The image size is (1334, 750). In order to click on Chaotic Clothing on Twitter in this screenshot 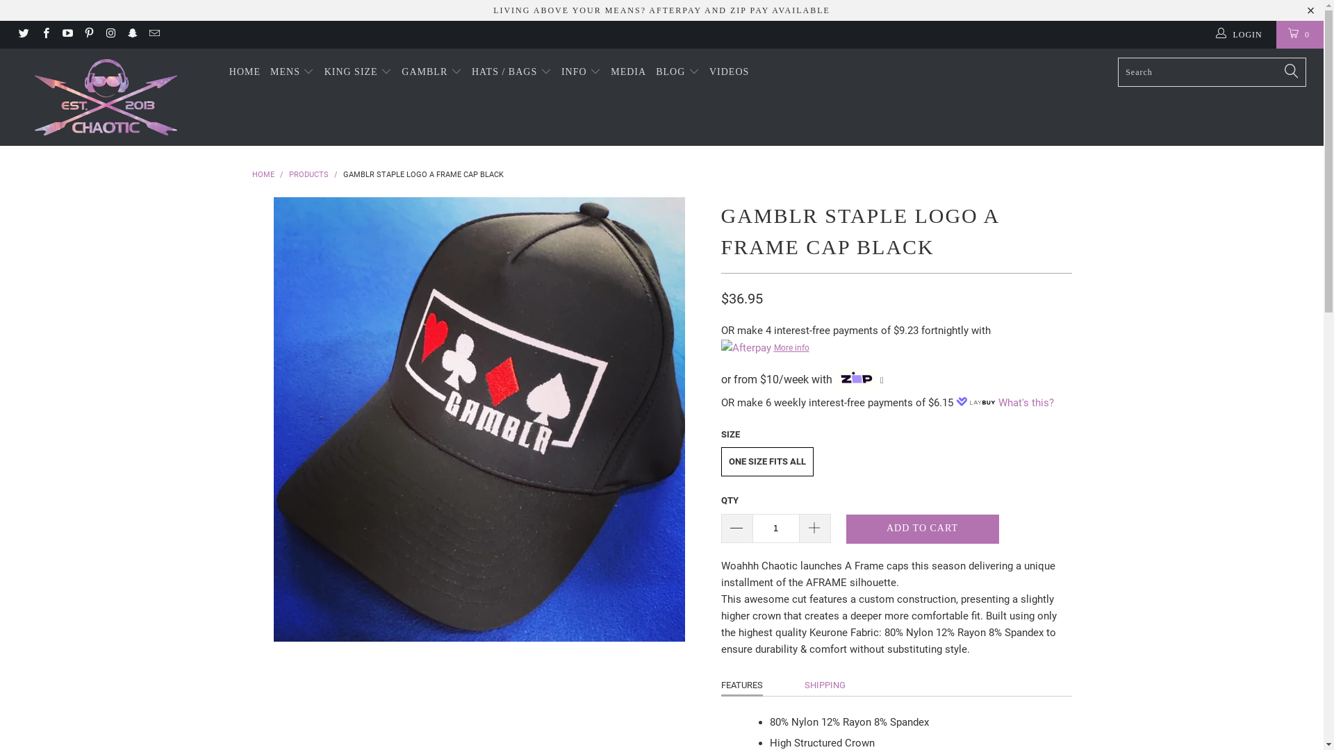, I will do `click(24, 35)`.